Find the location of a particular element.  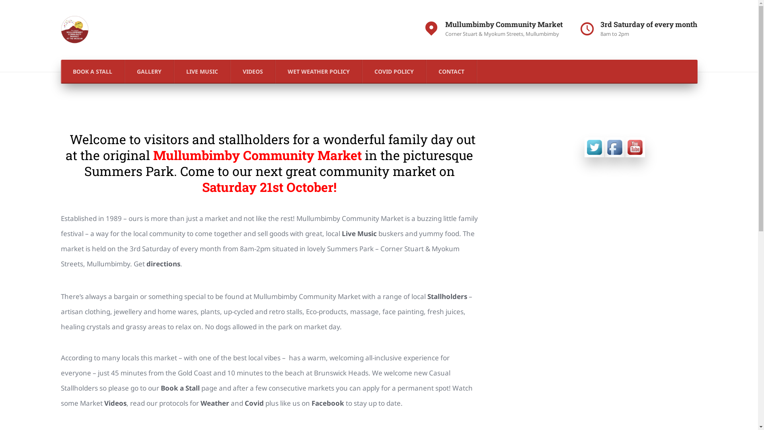

Facebook is located at coordinates (327, 403).